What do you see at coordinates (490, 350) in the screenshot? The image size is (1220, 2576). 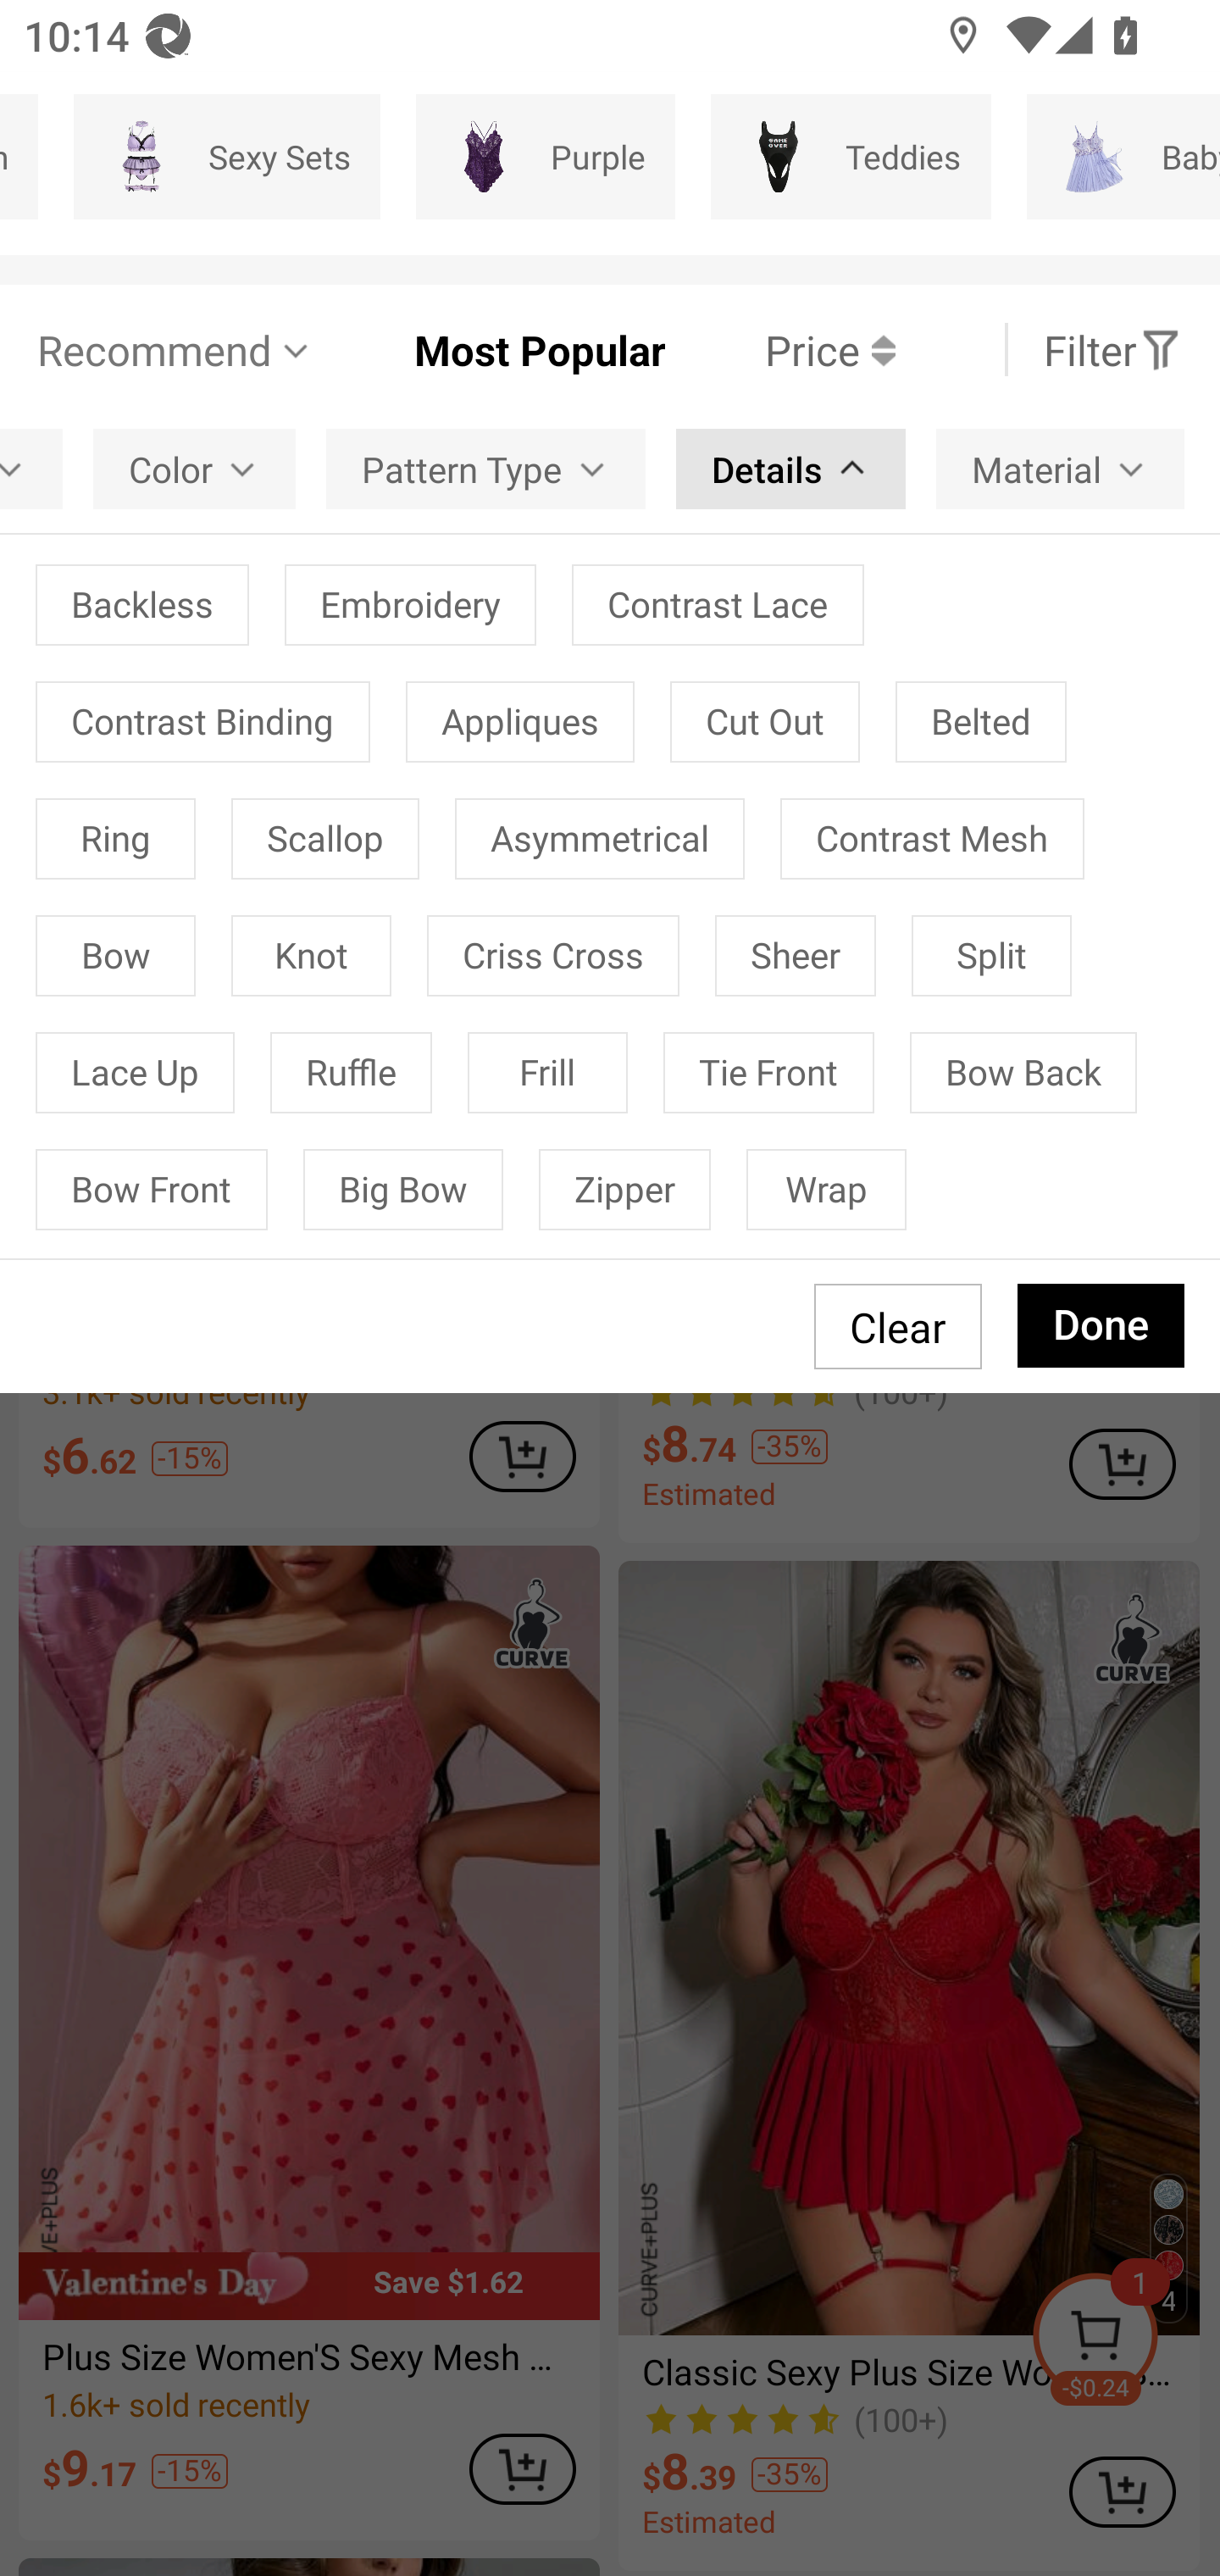 I see `Most Popular` at bounding box center [490, 350].